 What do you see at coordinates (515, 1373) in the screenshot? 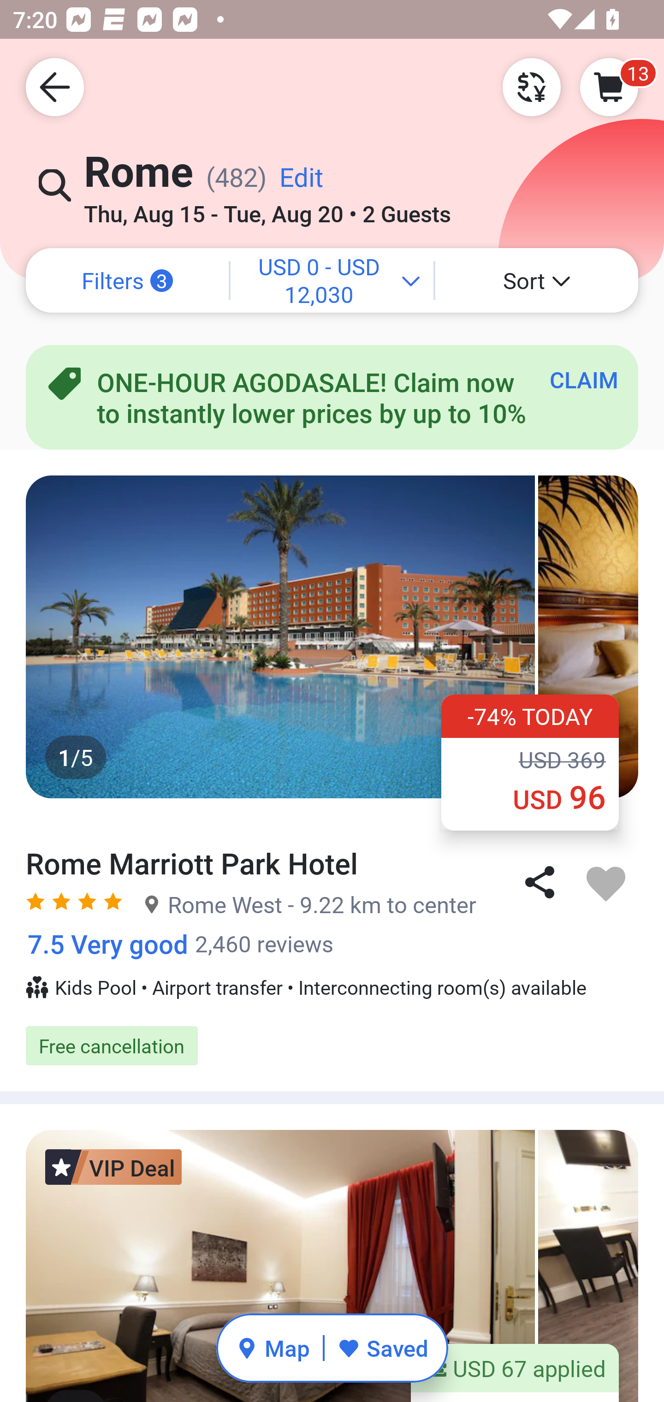
I see `USD 67 applied ‪USD 331 -69%` at bounding box center [515, 1373].